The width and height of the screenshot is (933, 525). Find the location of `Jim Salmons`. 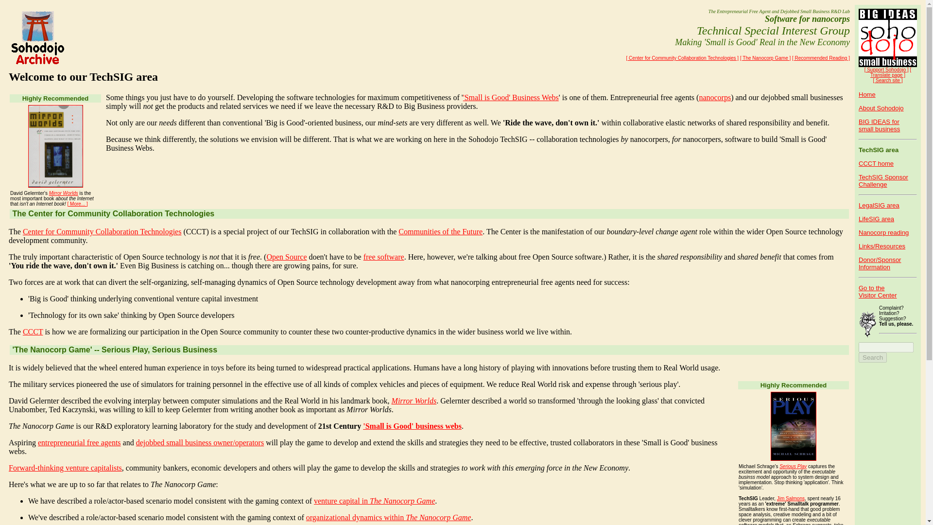

Jim Salmons is located at coordinates (791, 498).